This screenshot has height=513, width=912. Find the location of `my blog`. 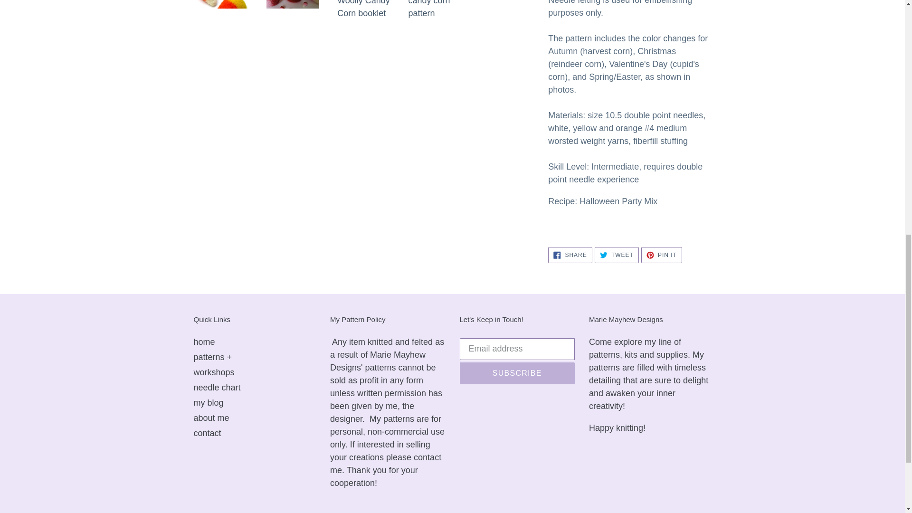

my blog is located at coordinates (570, 255).